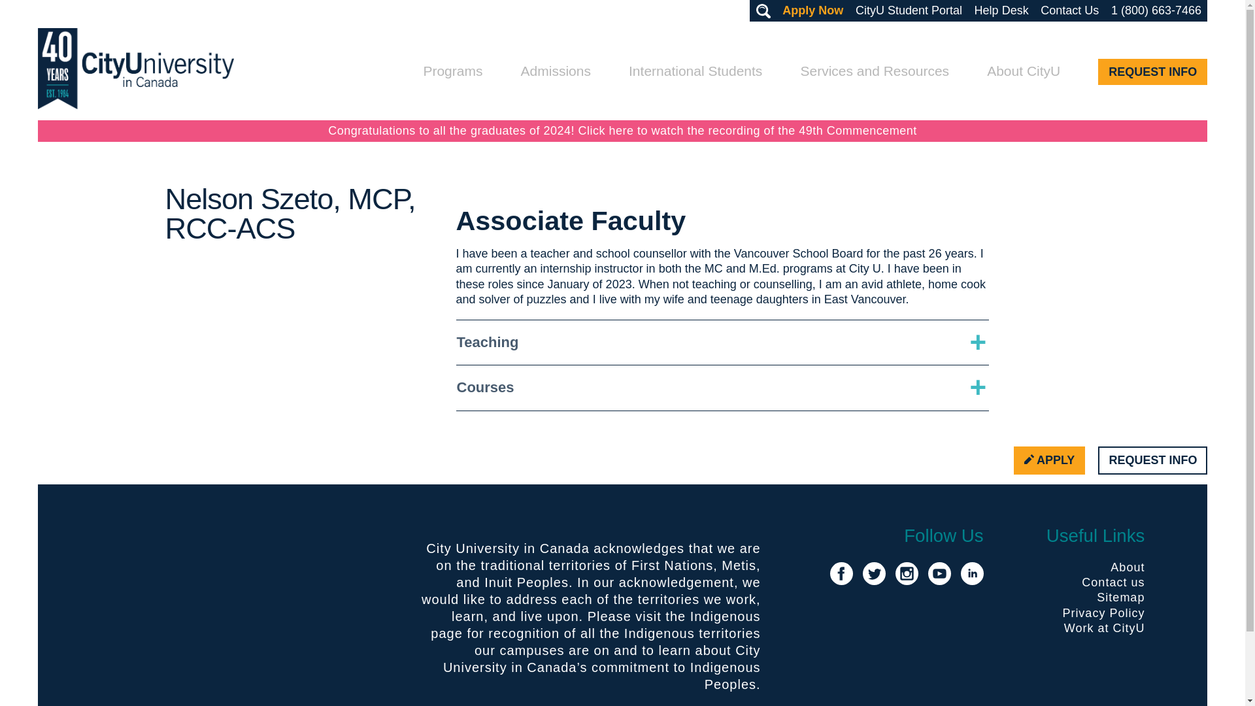 Image resolution: width=1255 pixels, height=706 pixels. Describe the element at coordinates (973, 573) in the screenshot. I see `linkedin icon` at that location.